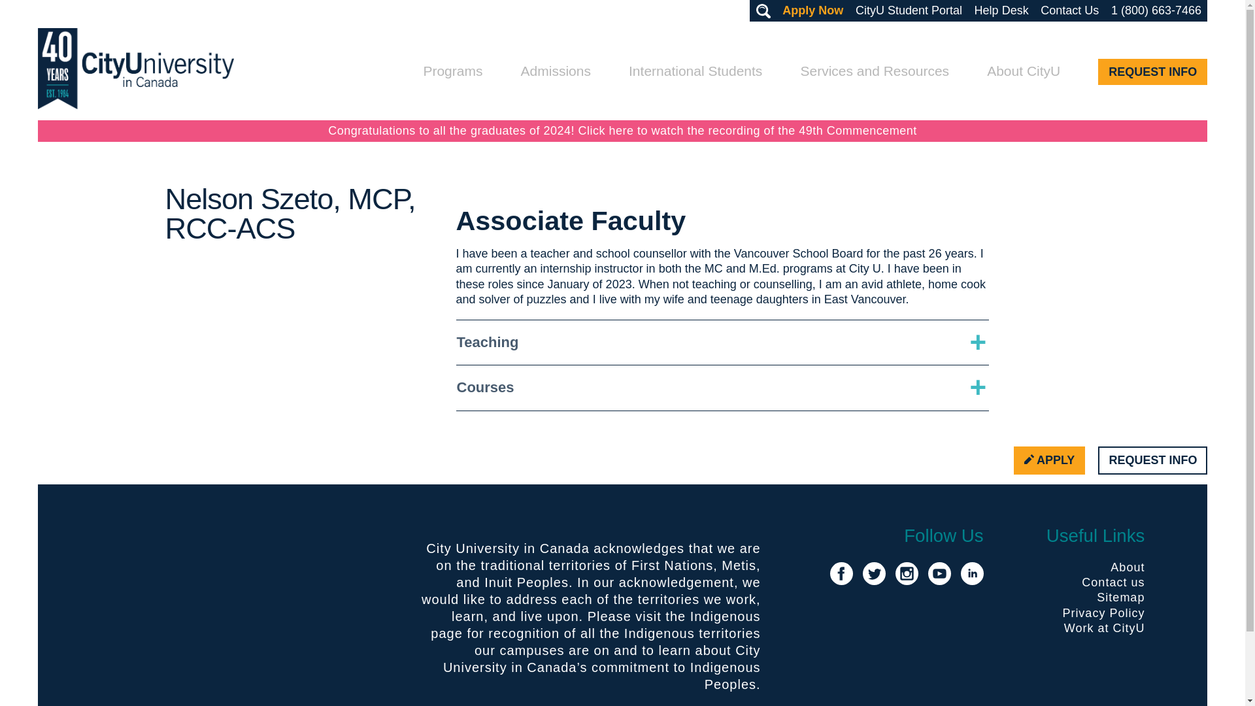 Image resolution: width=1255 pixels, height=706 pixels. Describe the element at coordinates (973, 573) in the screenshot. I see `linkedin icon` at that location.